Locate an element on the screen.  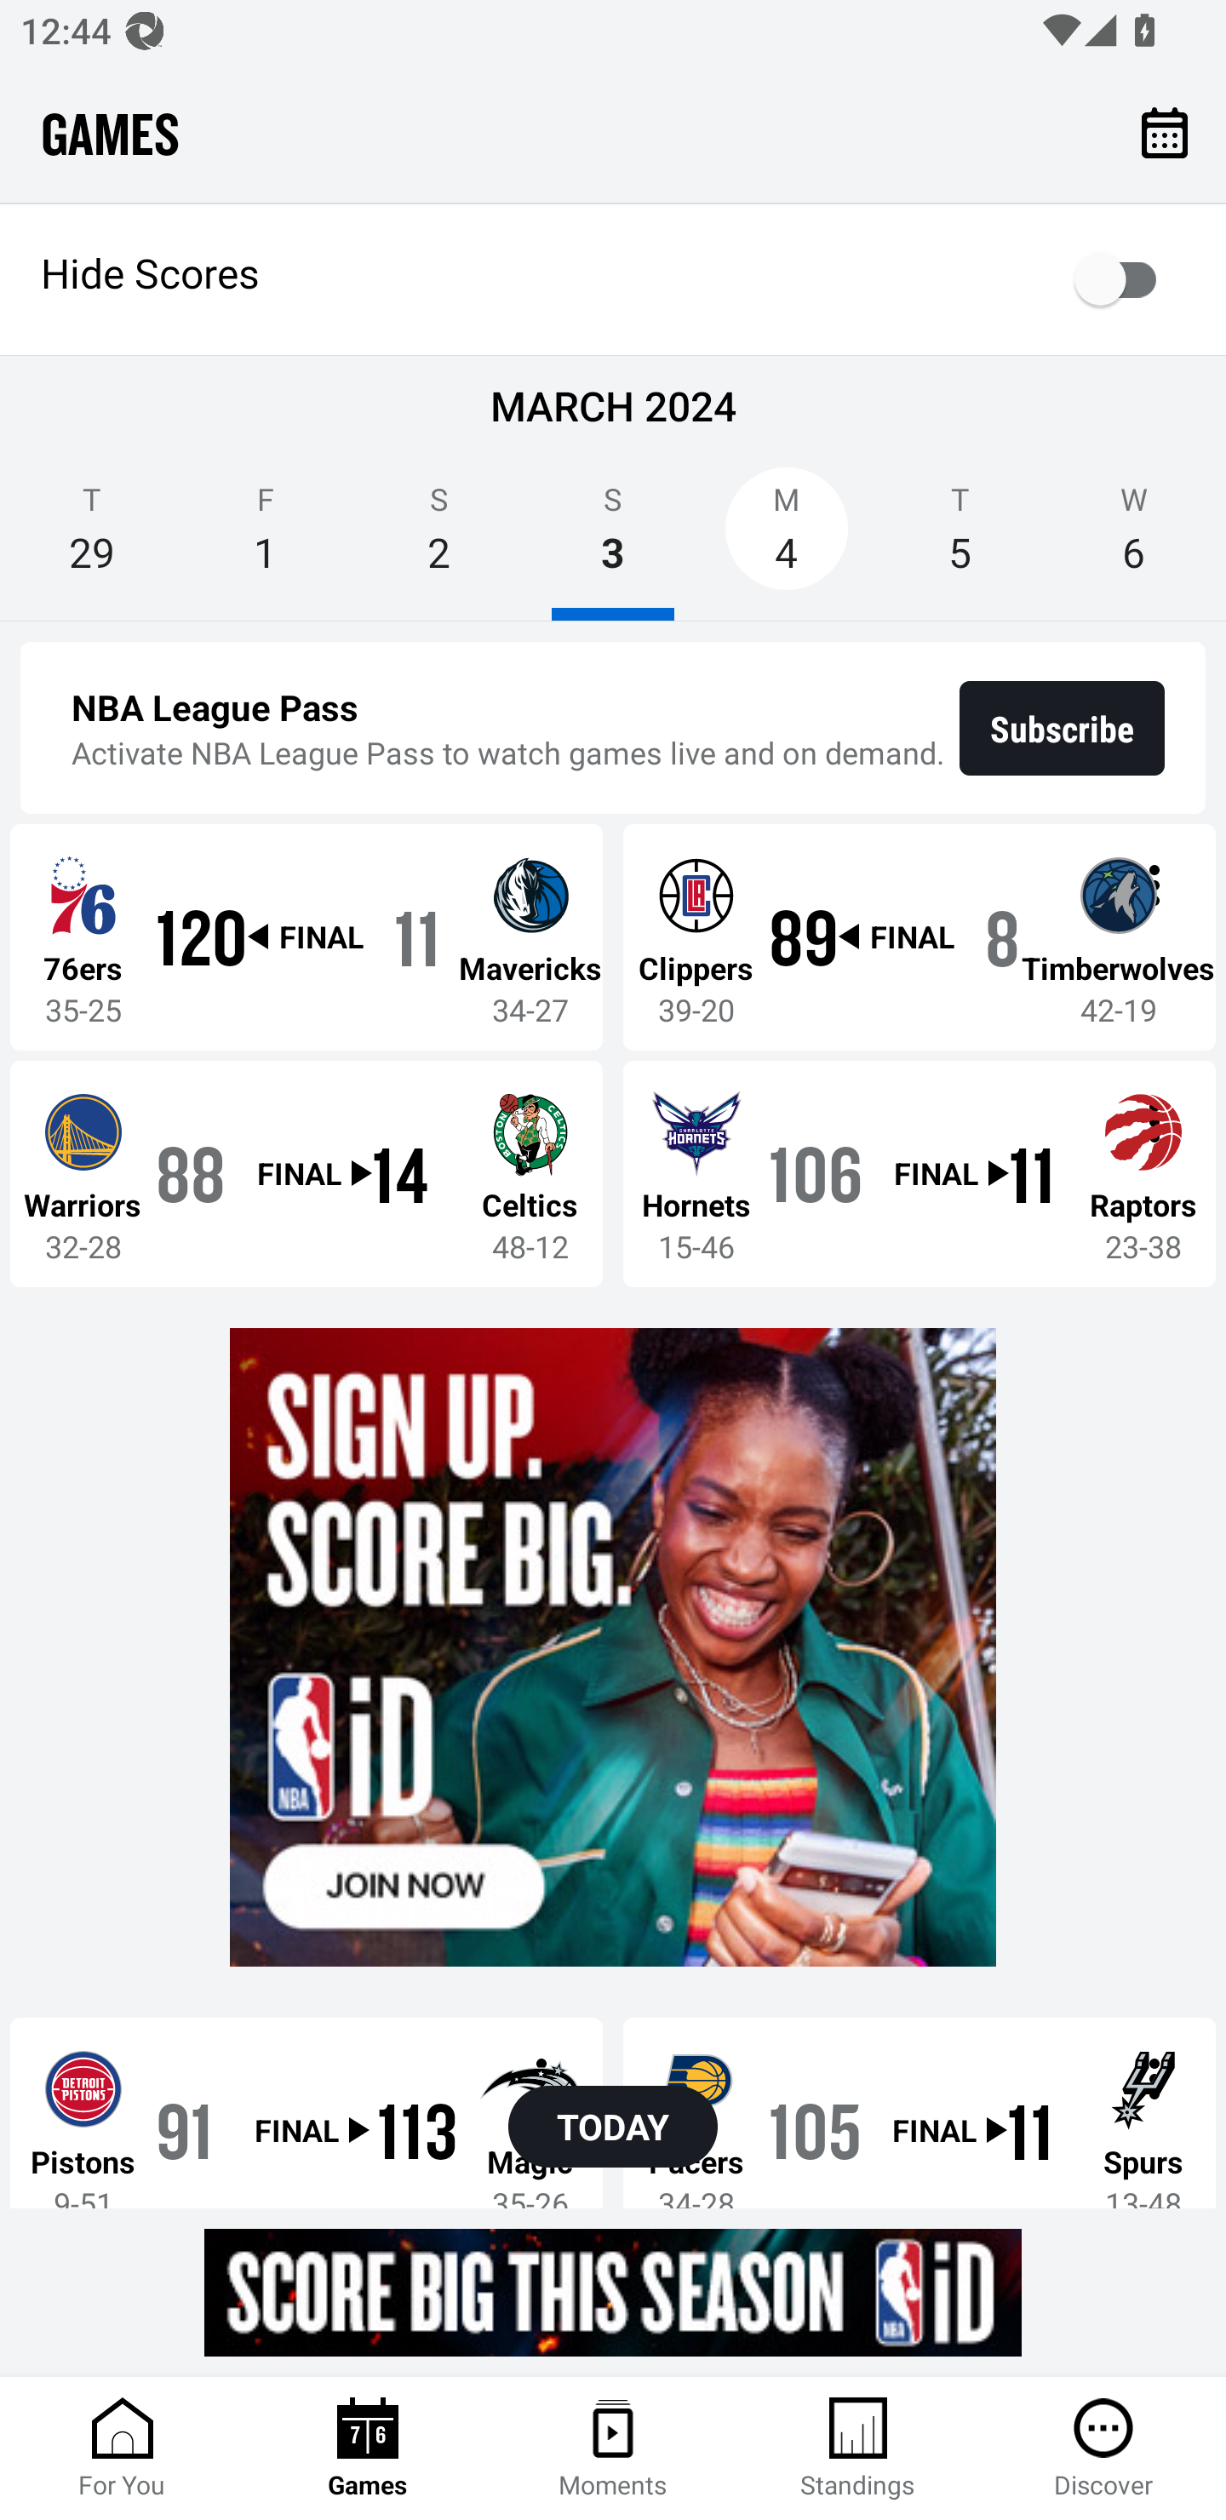
F 1 is located at coordinates (266, 538).